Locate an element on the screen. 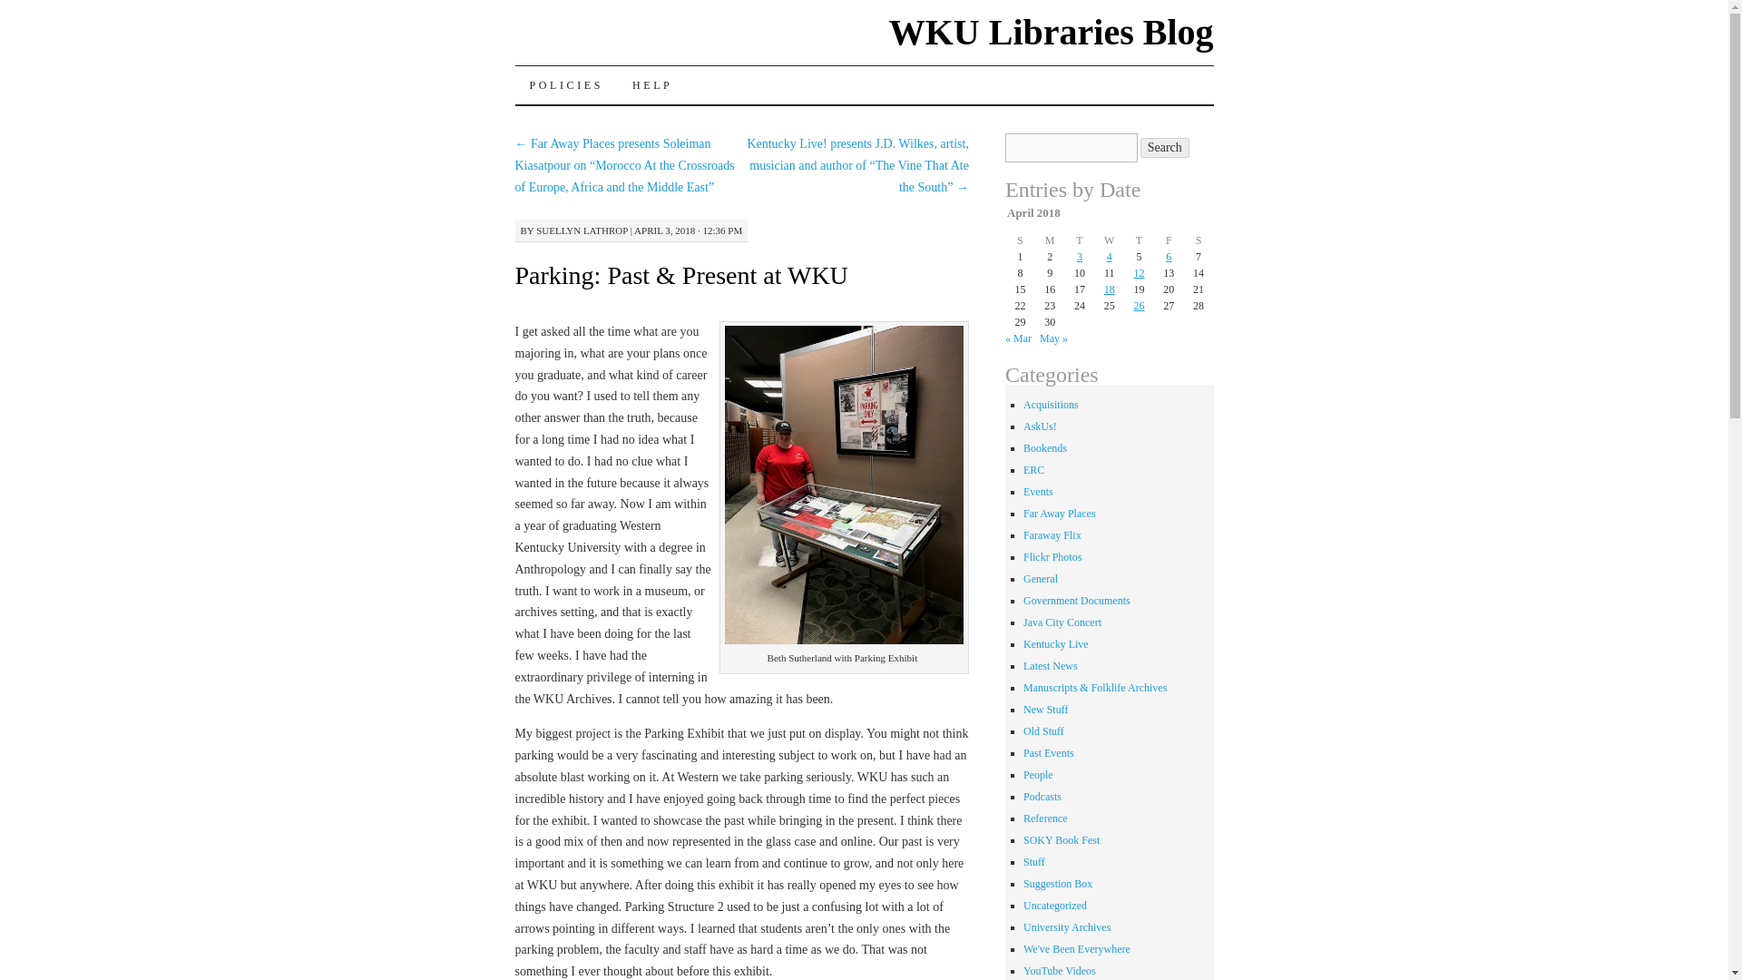 The image size is (1742, 980). Friday is located at coordinates (1169, 240).